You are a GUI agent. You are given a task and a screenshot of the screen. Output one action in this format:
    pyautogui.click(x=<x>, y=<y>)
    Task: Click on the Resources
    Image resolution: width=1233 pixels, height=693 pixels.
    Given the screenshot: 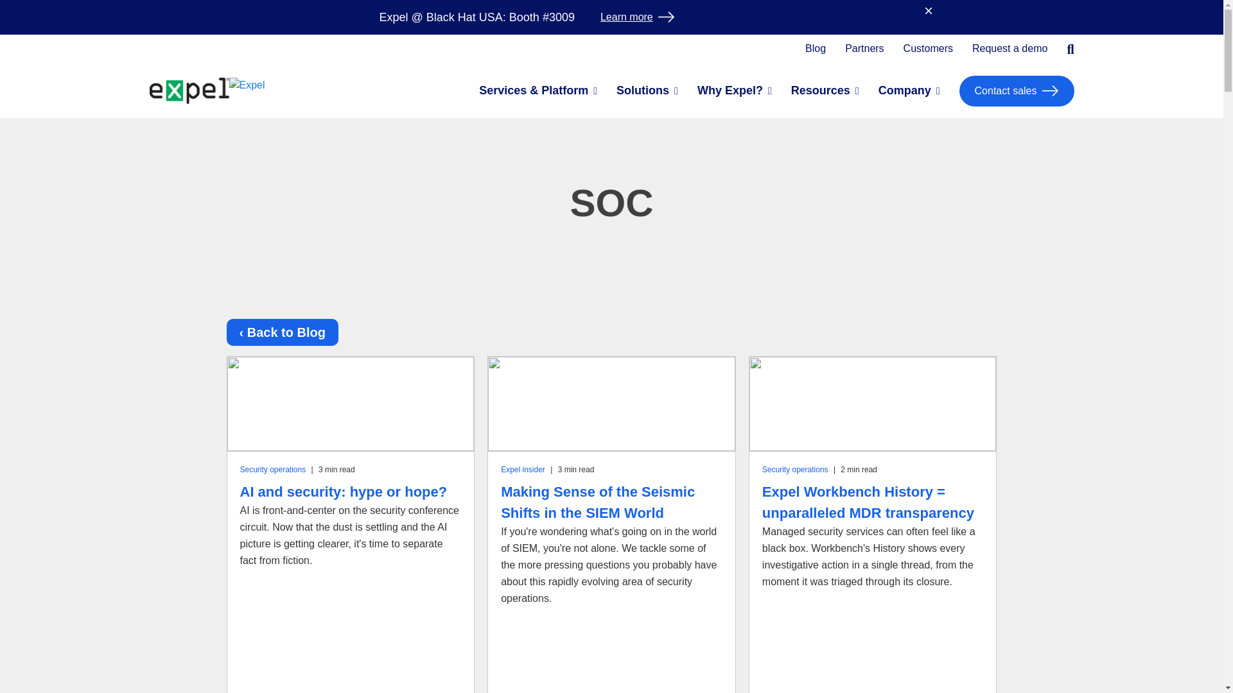 What is the action you would take?
    pyautogui.click(x=821, y=91)
    